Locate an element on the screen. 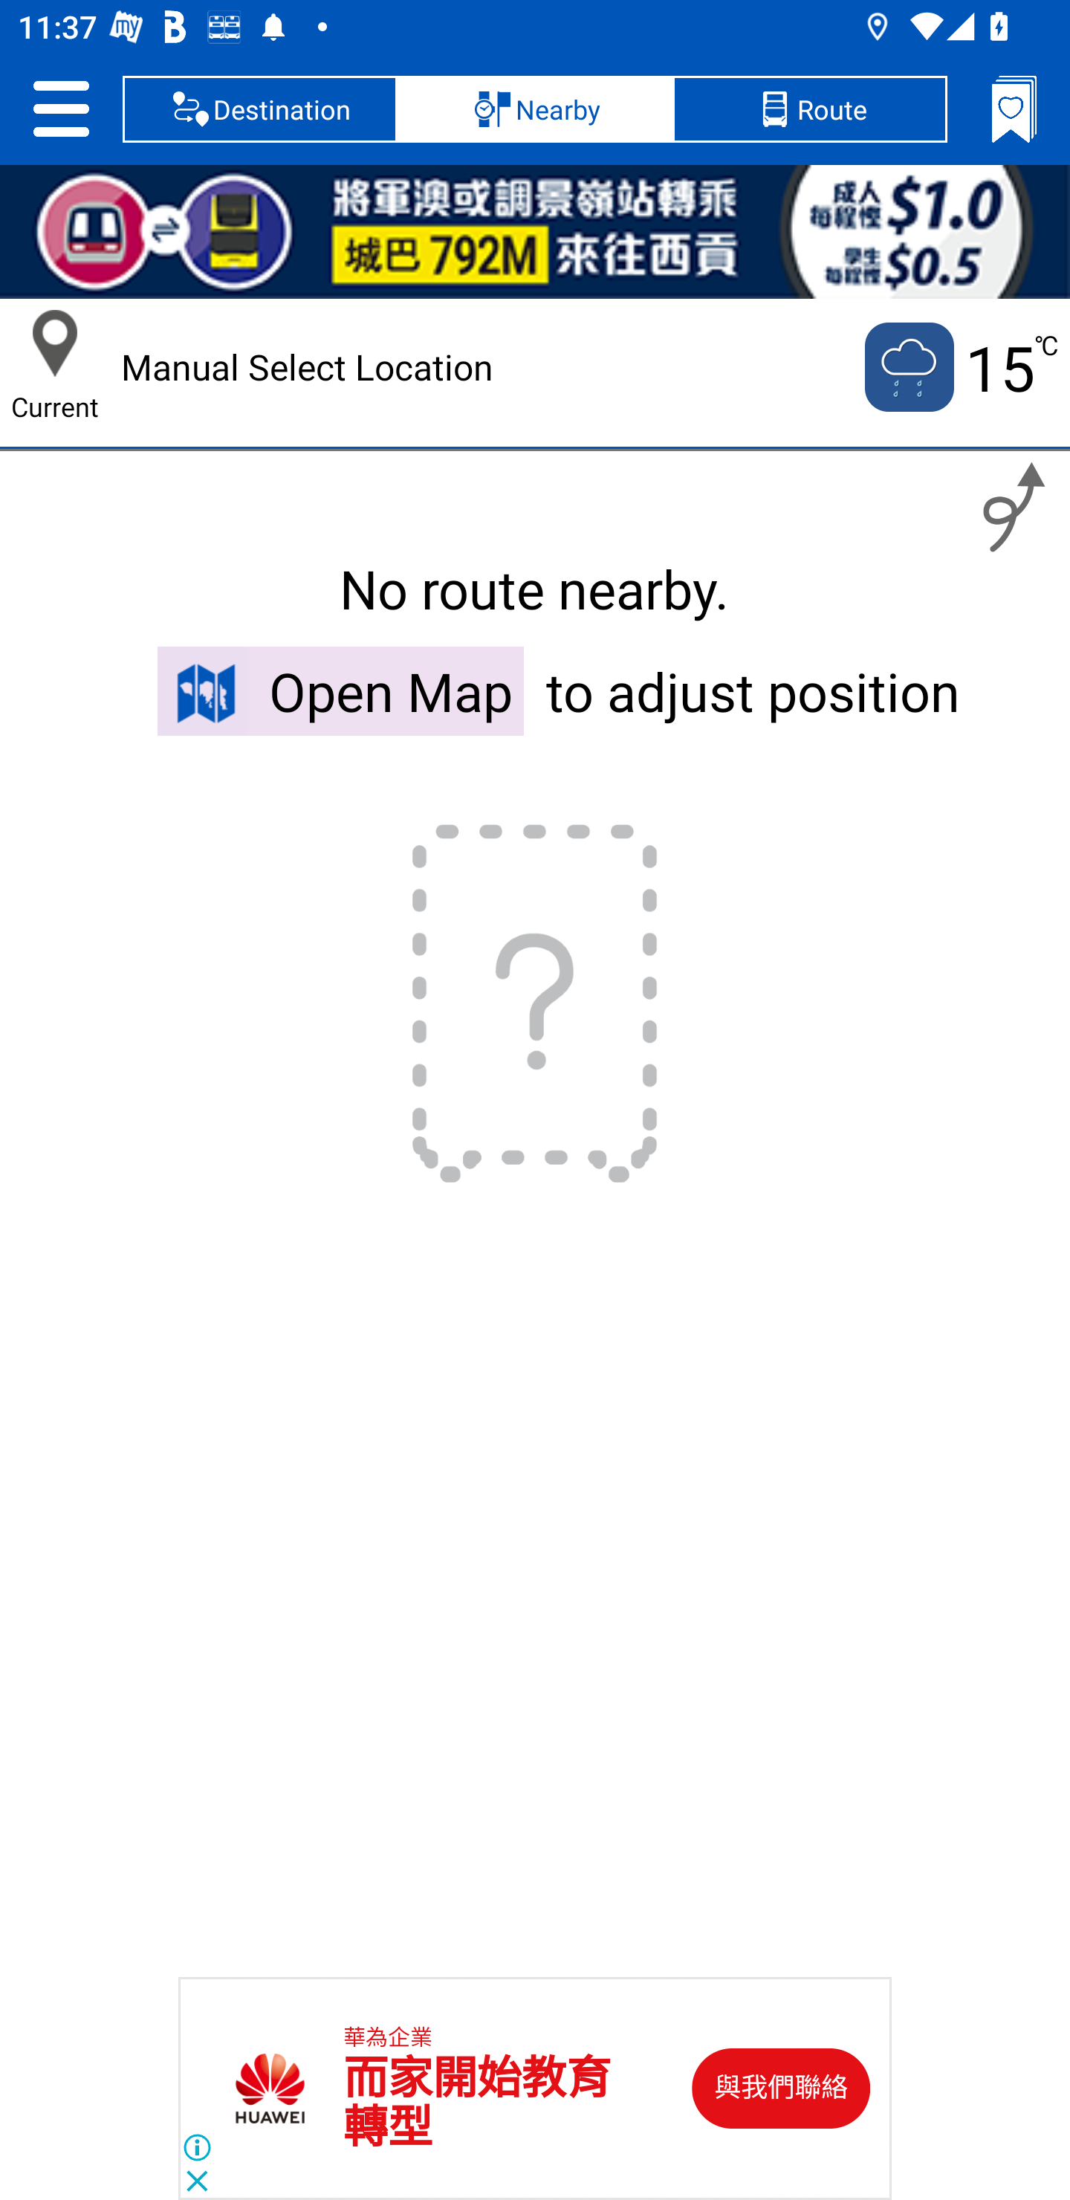  Nearby, selected is located at coordinates (535, 109).